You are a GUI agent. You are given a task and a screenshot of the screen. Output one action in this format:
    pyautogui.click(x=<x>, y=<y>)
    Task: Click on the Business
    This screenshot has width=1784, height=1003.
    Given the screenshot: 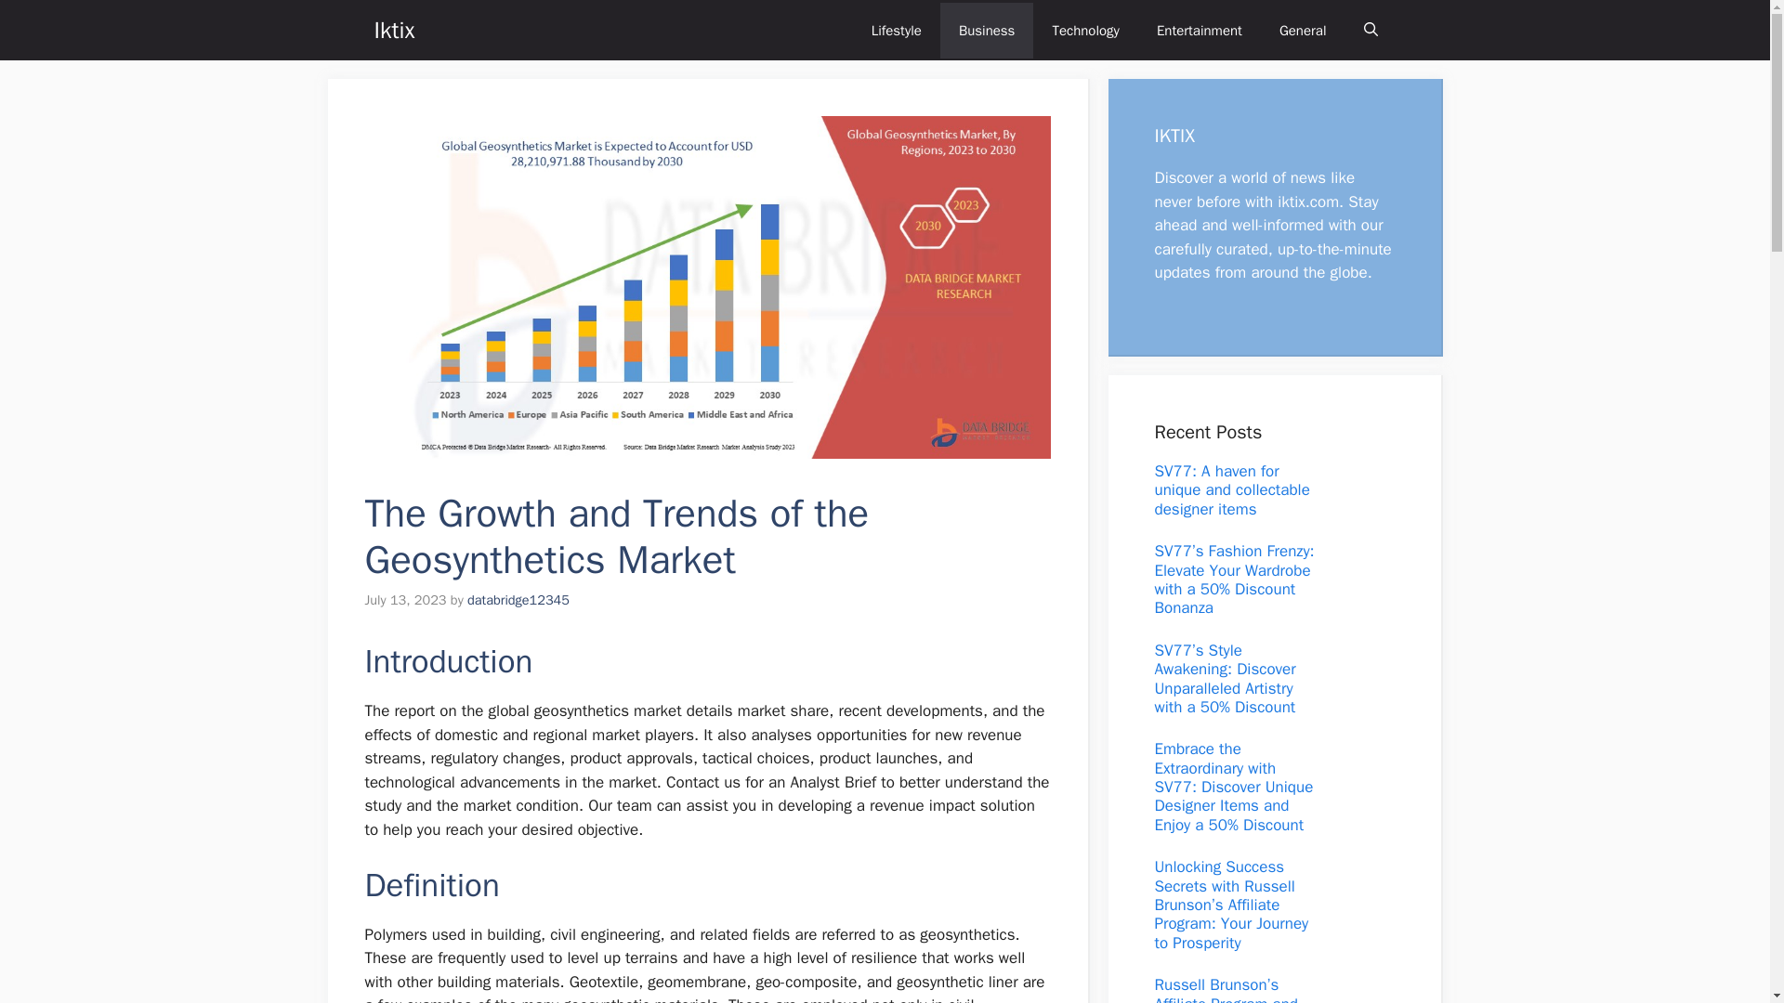 What is the action you would take?
    pyautogui.click(x=987, y=30)
    